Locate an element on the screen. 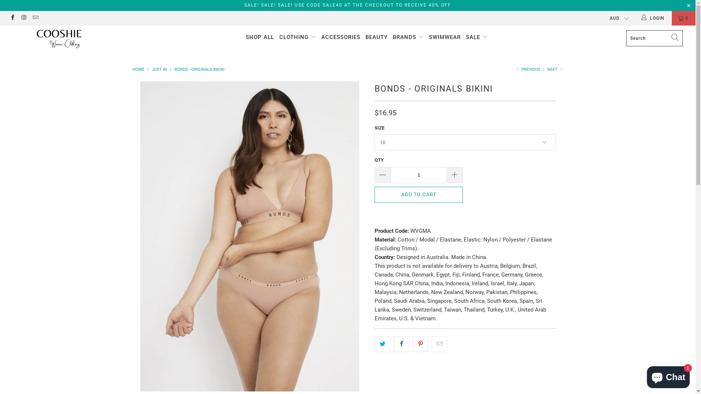 This screenshot has width=701, height=394. Shopify online store chat is located at coordinates (668, 376).